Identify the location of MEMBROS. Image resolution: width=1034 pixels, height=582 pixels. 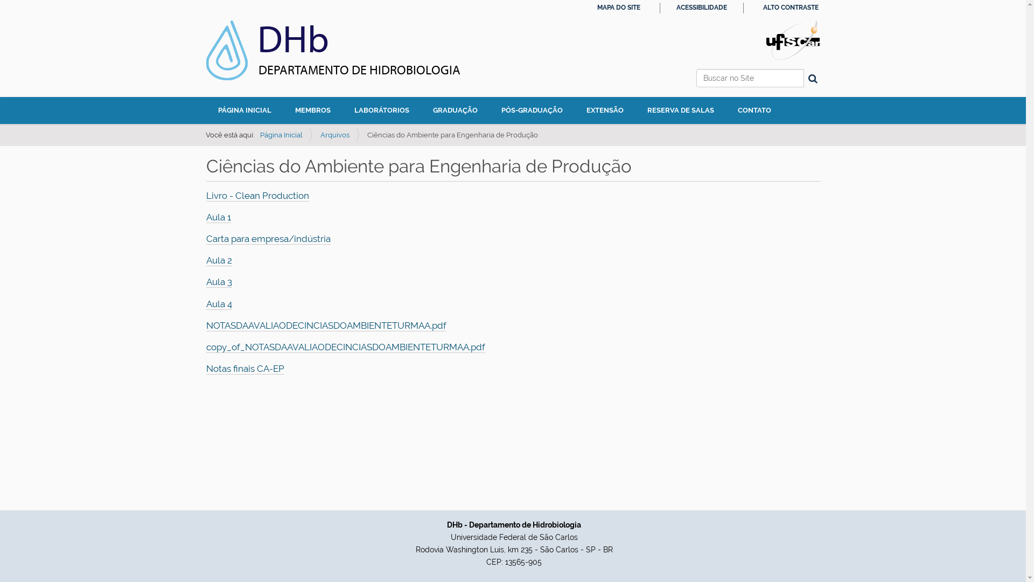
(313, 110).